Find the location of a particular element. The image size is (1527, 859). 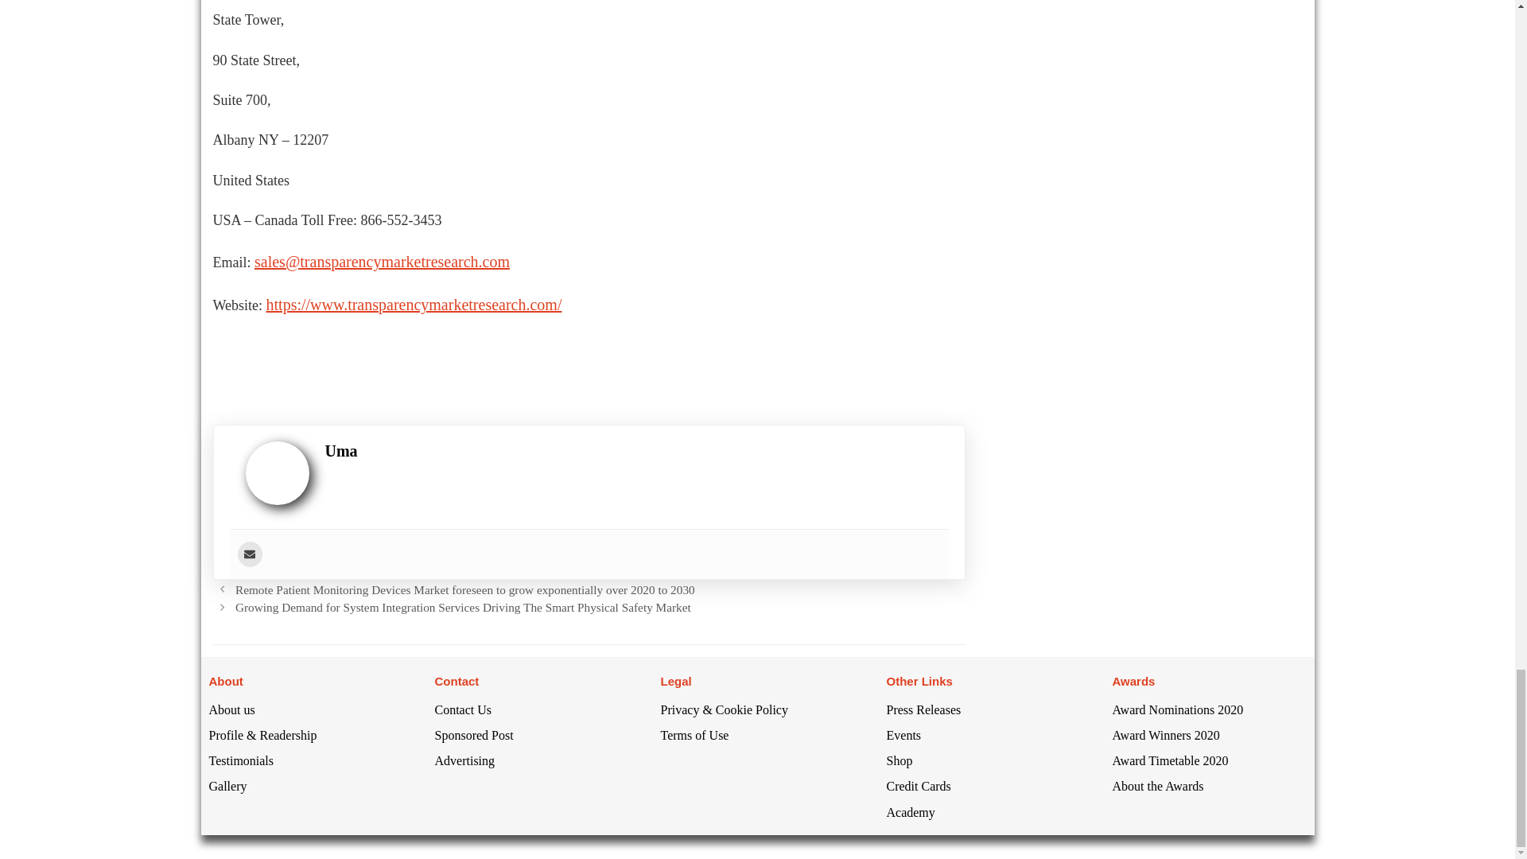

Share on Linkedin is located at coordinates (317, 360).